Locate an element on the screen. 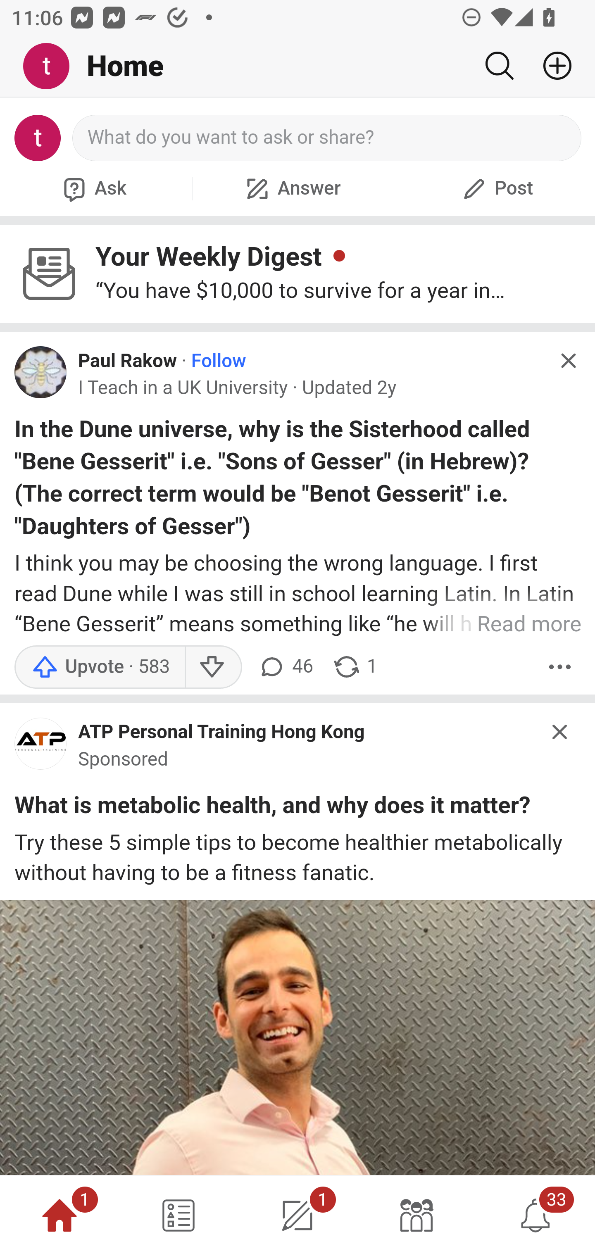  33 is located at coordinates (535, 1216).